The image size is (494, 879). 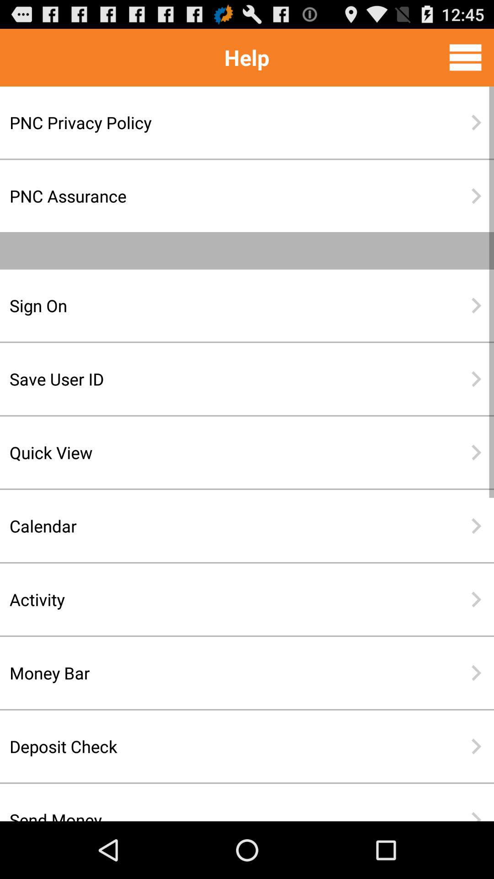 I want to click on tap the item to the right of help, so click(x=465, y=57).